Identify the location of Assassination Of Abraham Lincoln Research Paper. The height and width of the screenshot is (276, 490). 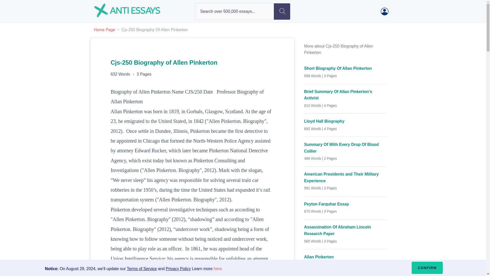
(345, 230).